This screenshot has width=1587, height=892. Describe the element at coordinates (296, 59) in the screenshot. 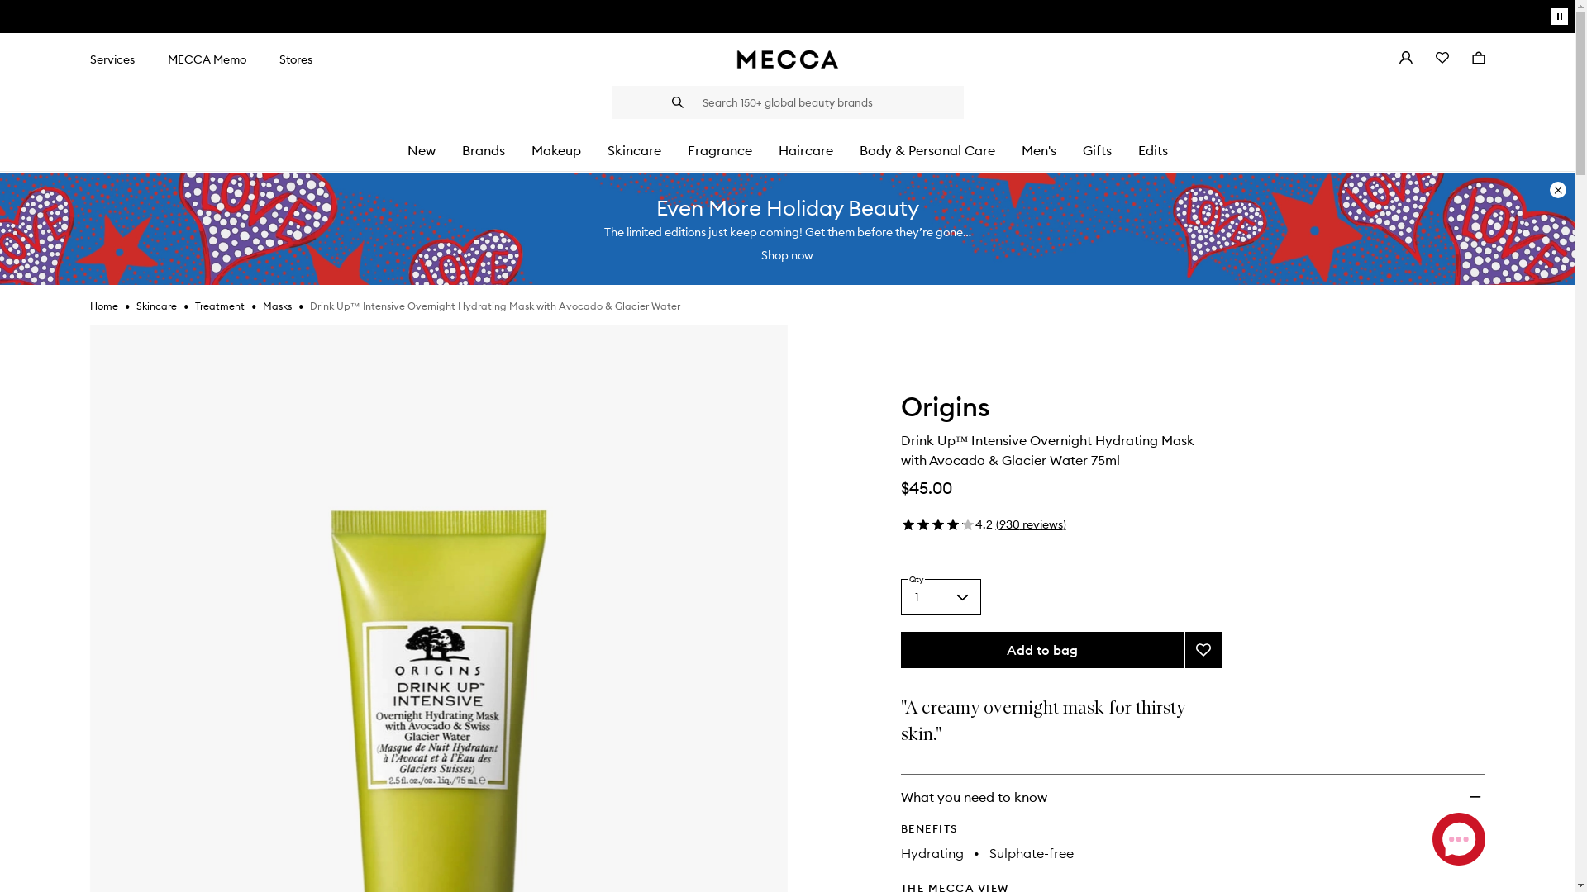

I see `Stores` at that location.